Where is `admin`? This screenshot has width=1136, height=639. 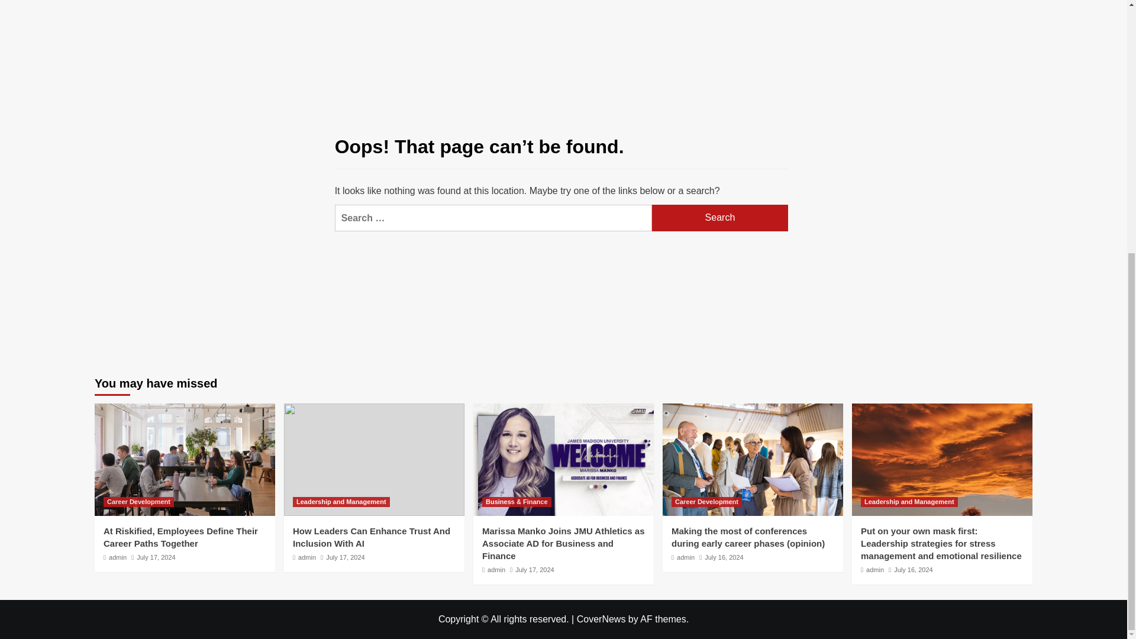 admin is located at coordinates (874, 569).